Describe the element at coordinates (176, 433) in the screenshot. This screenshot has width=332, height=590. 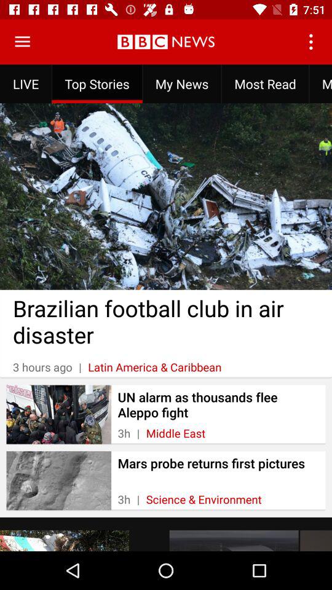
I see `select the middle east item` at that location.